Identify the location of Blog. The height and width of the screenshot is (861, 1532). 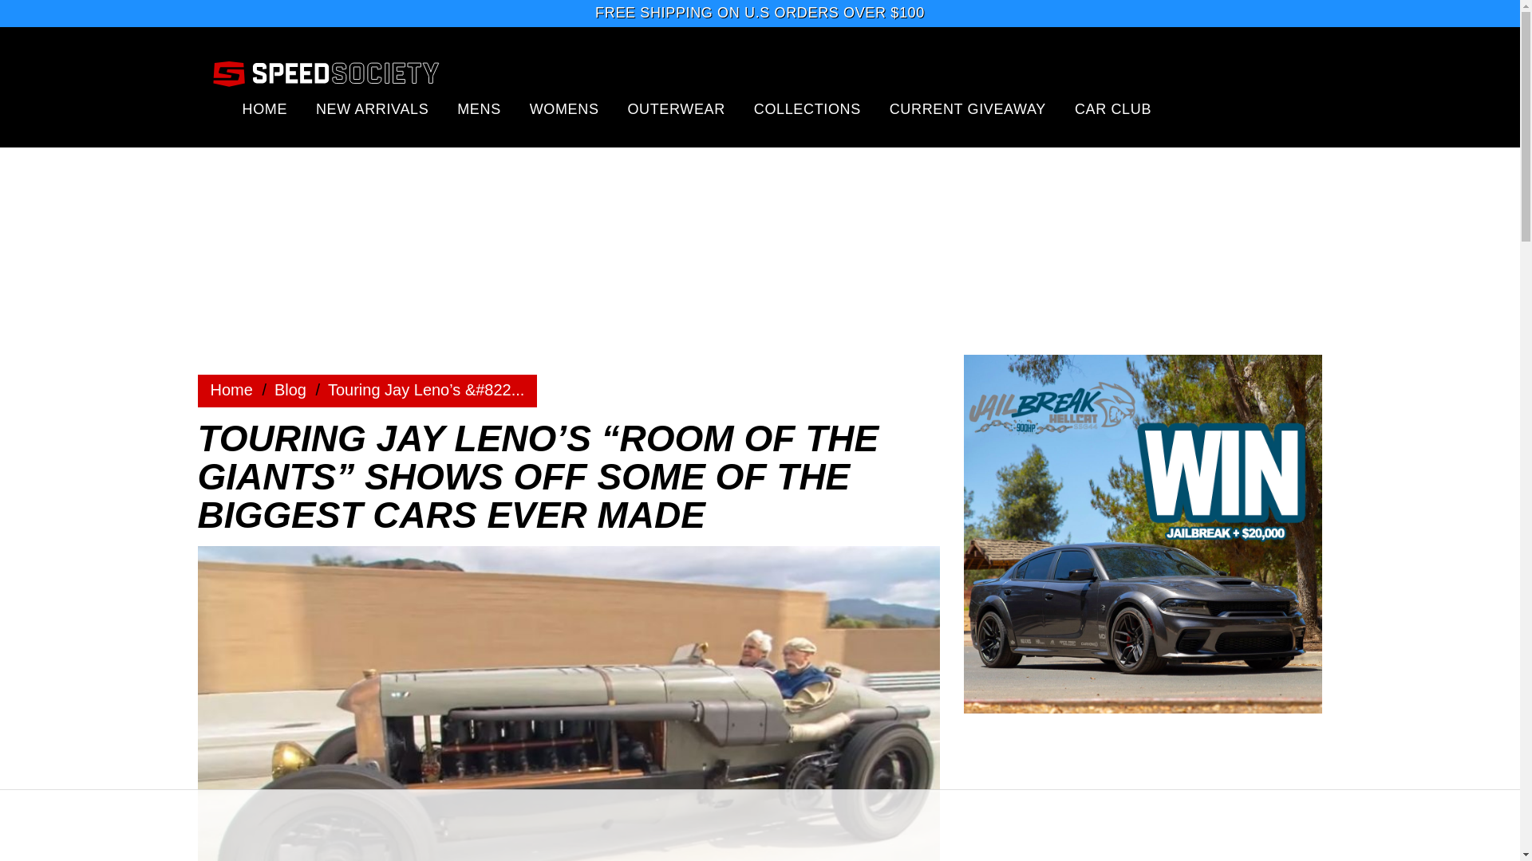
(290, 390).